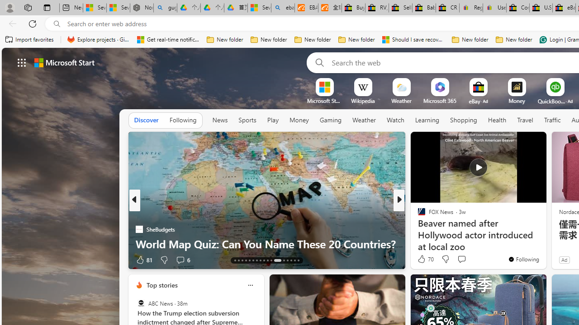  What do you see at coordinates (284, 260) in the screenshot?
I see `AutomationID: tab-25` at bounding box center [284, 260].